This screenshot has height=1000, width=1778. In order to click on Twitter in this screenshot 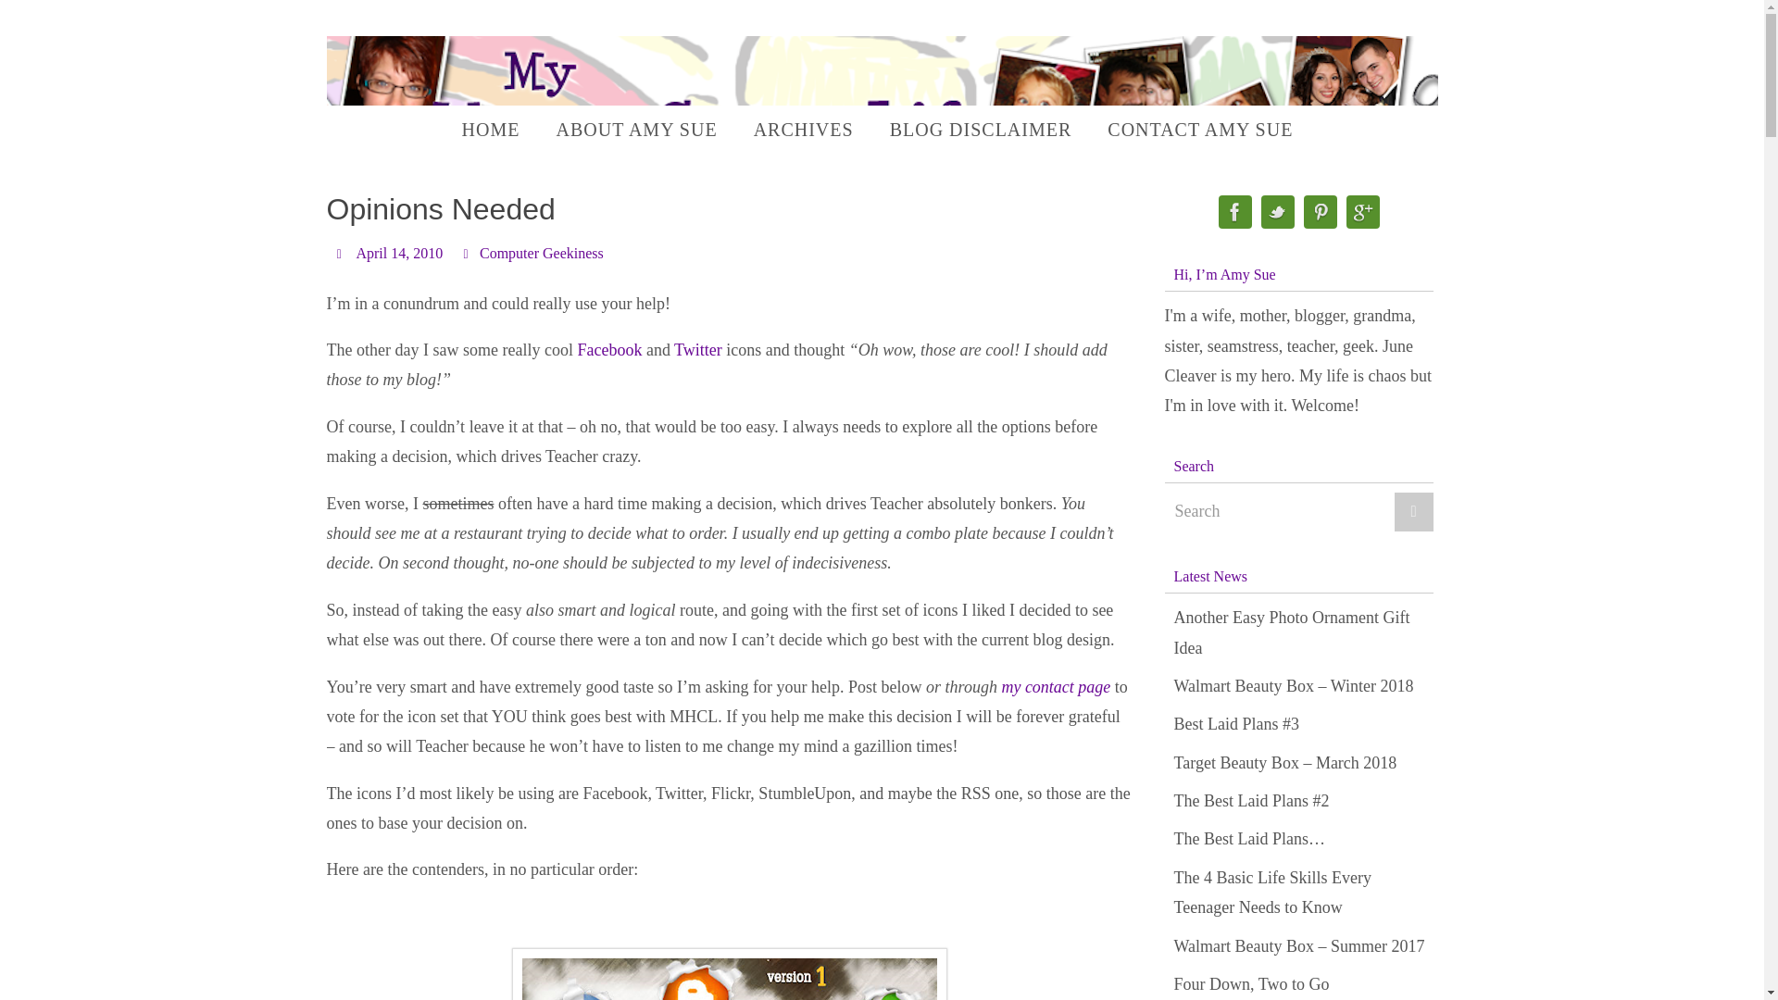, I will do `click(699, 350)`.